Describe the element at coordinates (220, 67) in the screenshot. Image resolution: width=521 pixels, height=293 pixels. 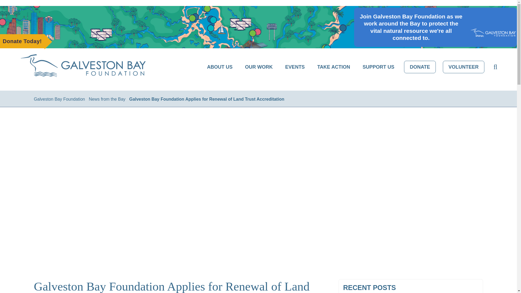
I see `ABOUT US` at that location.